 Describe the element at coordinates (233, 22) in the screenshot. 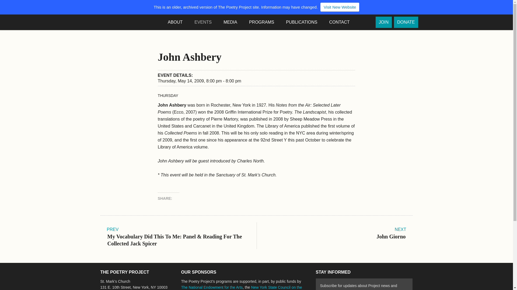

I see `MEDIA` at that location.